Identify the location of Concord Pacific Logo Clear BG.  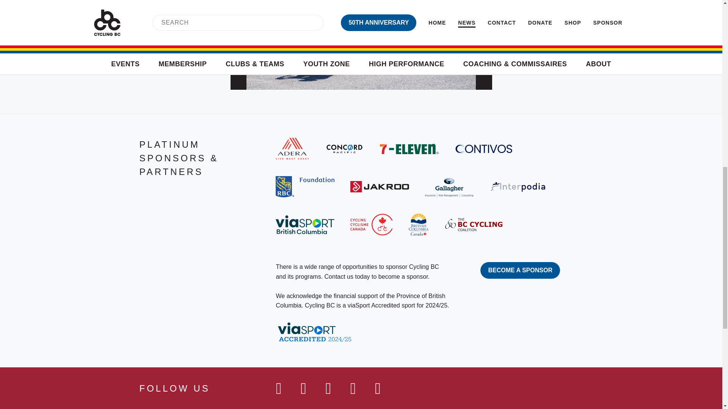
(344, 148).